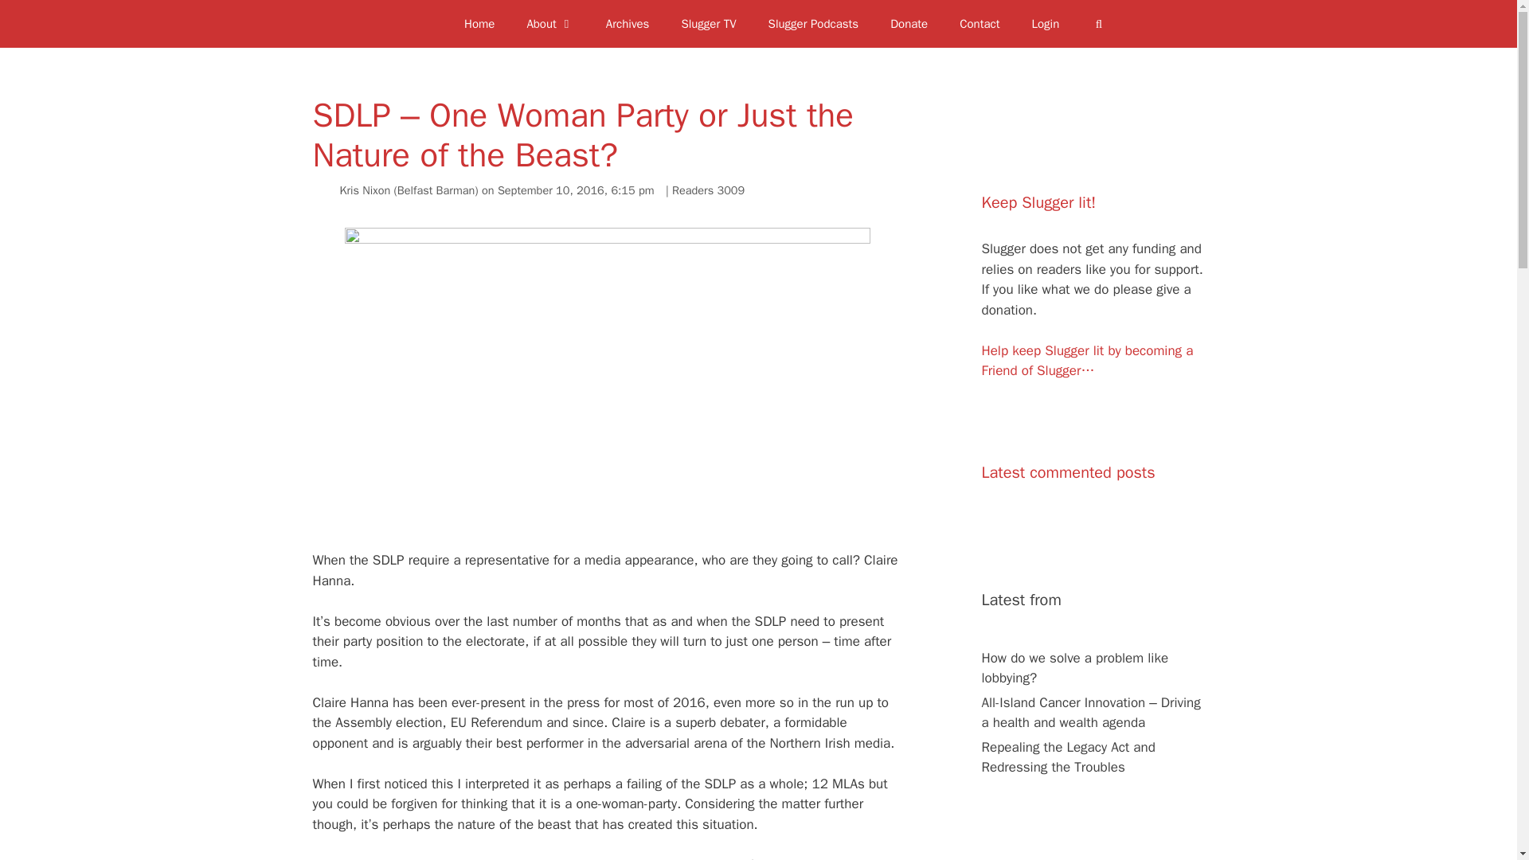 This screenshot has width=1529, height=860. Describe the element at coordinates (909, 24) in the screenshot. I see `Donate` at that location.